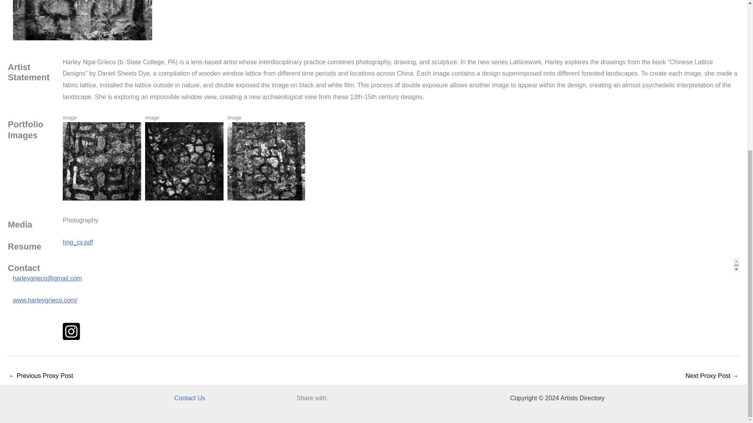 The image size is (753, 423). Describe the element at coordinates (156, 117) in the screenshot. I see `Delete Entry` at that location.